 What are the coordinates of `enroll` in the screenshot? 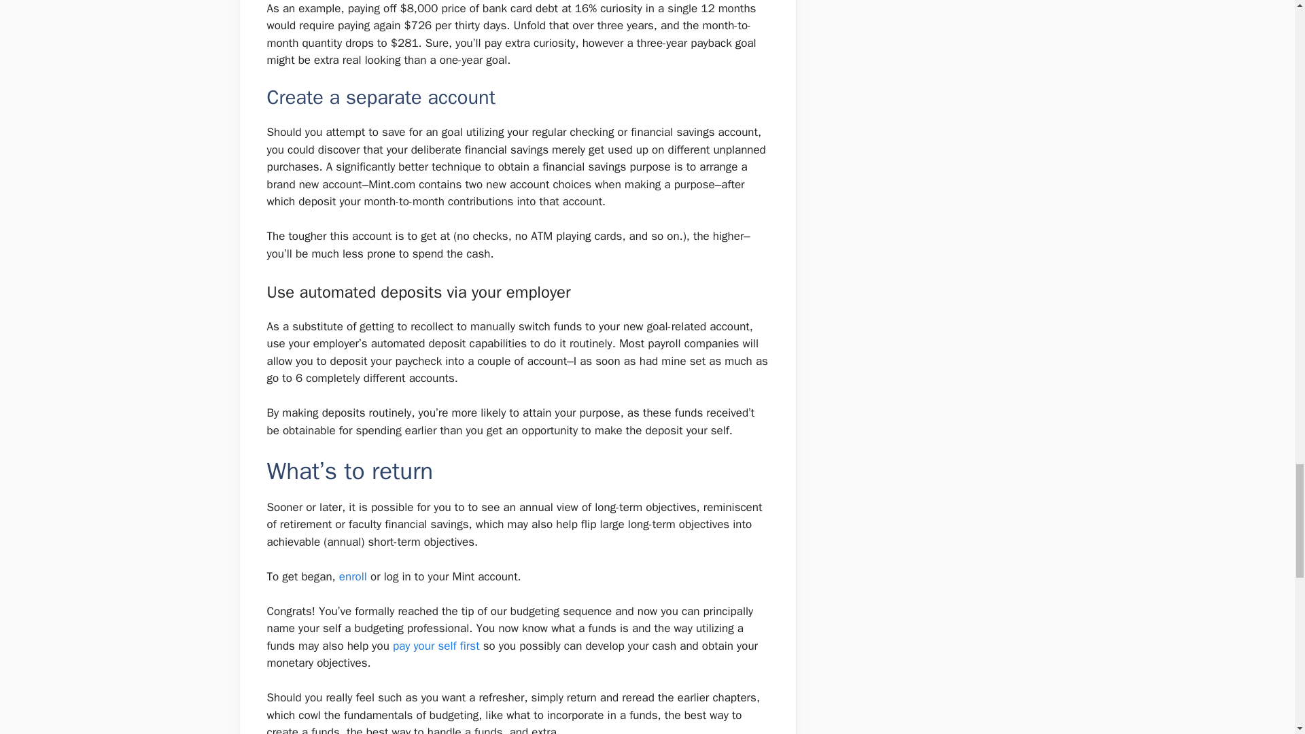 It's located at (353, 576).